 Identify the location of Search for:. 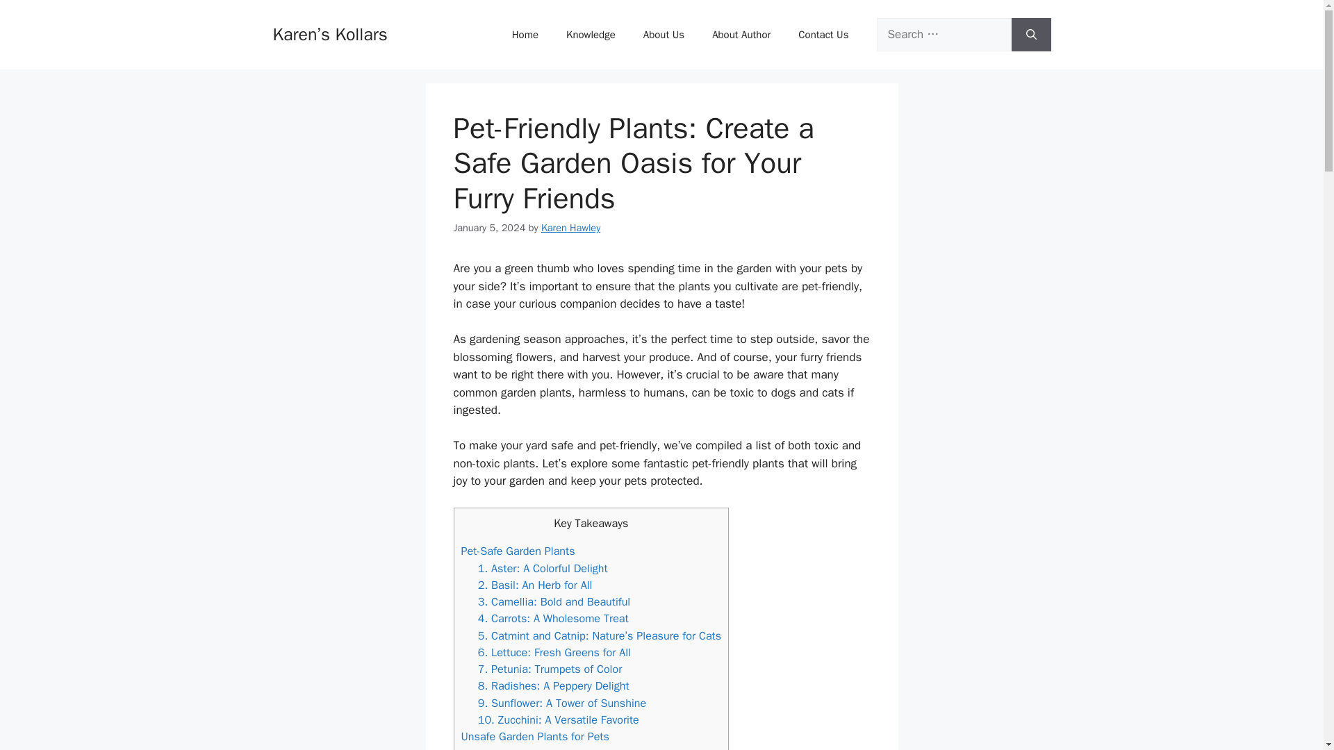
(944, 35).